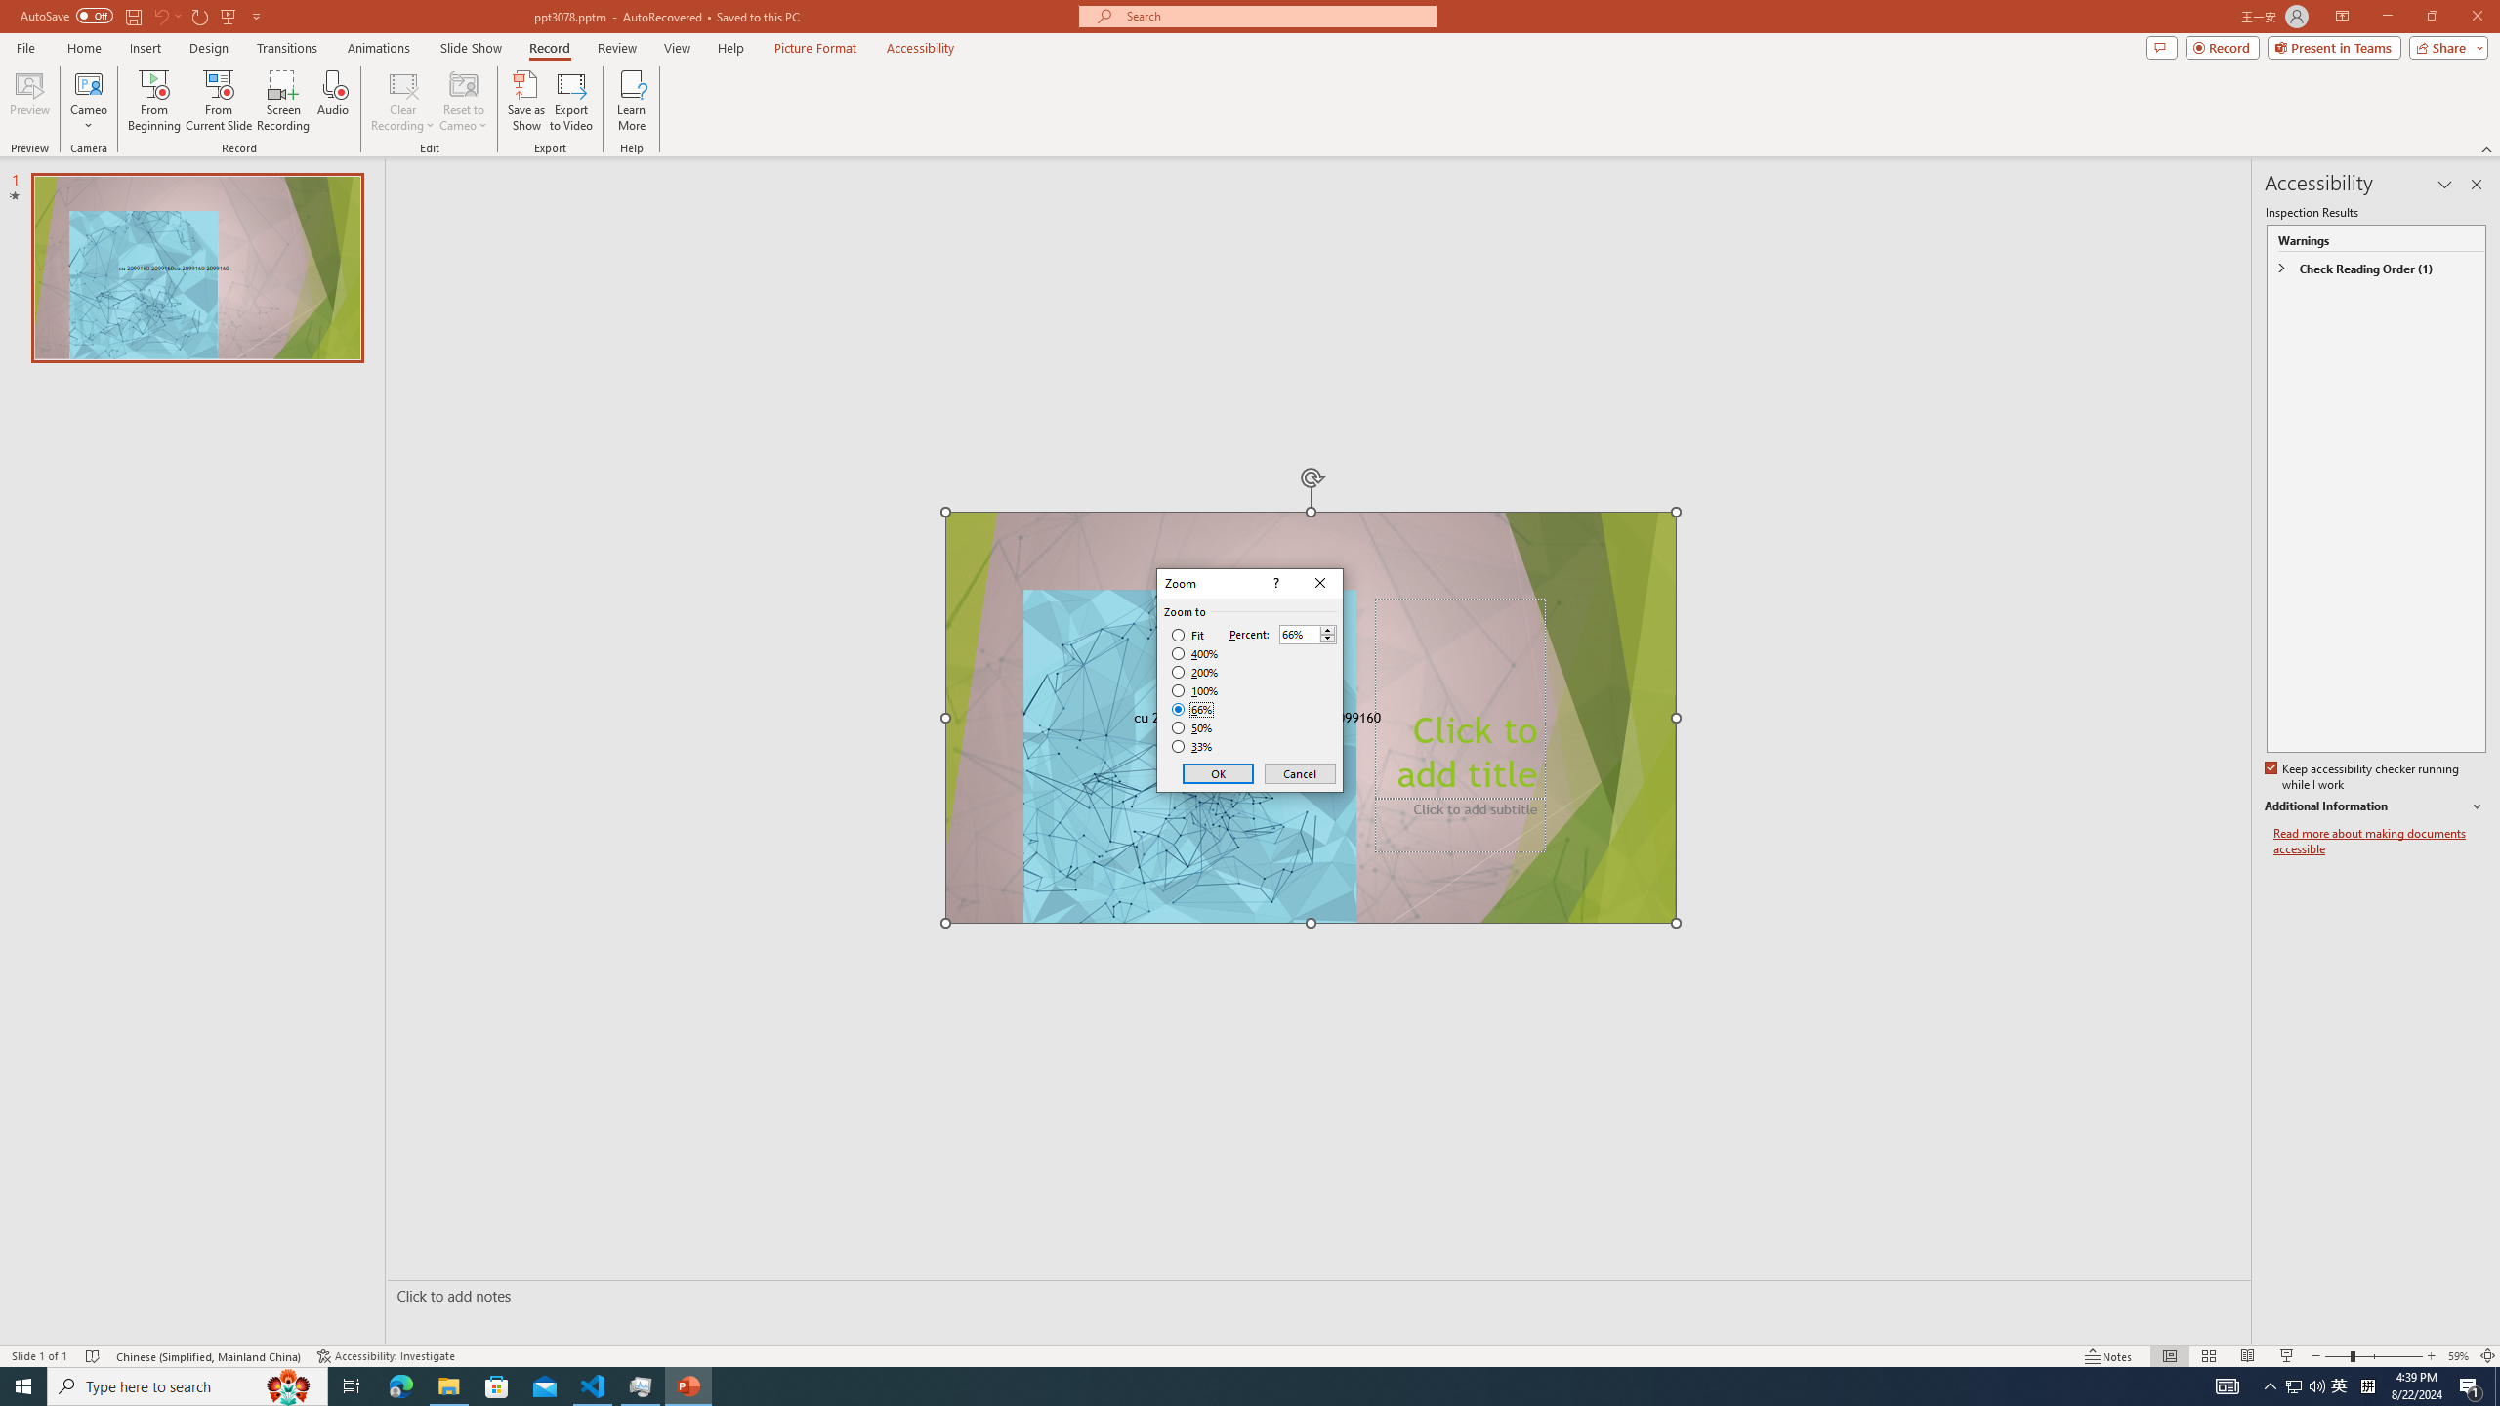  What do you see at coordinates (448, 1386) in the screenshot?
I see `File Explorer - 1 running window` at bounding box center [448, 1386].